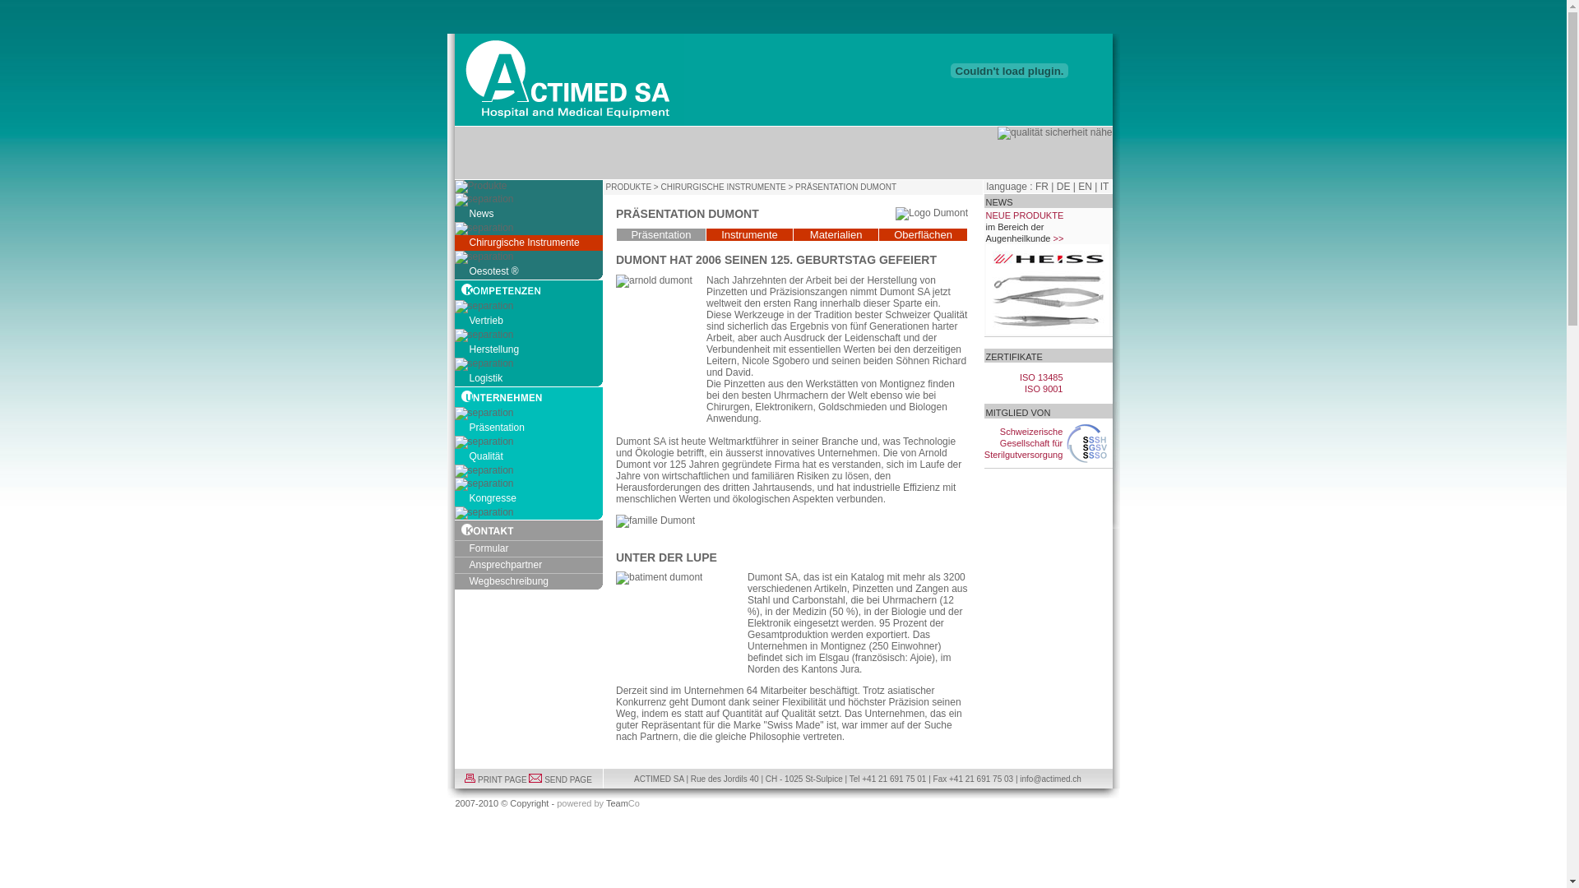 Image resolution: width=1579 pixels, height=888 pixels. What do you see at coordinates (528, 214) in the screenshot?
I see `News` at bounding box center [528, 214].